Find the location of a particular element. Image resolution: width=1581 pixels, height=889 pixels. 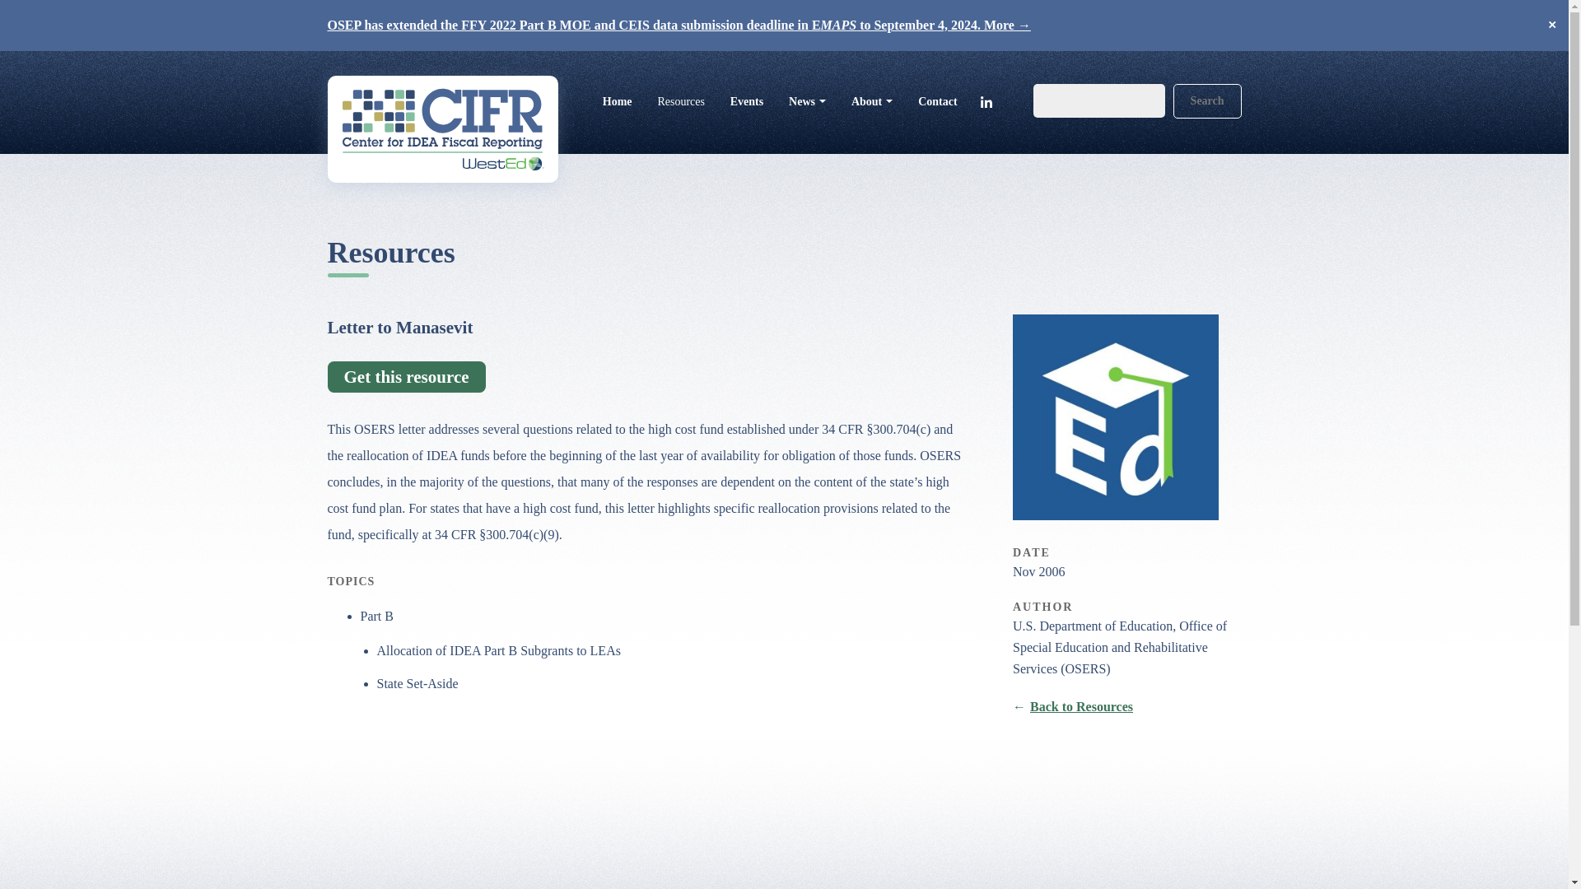

Resources is located at coordinates (681, 101).